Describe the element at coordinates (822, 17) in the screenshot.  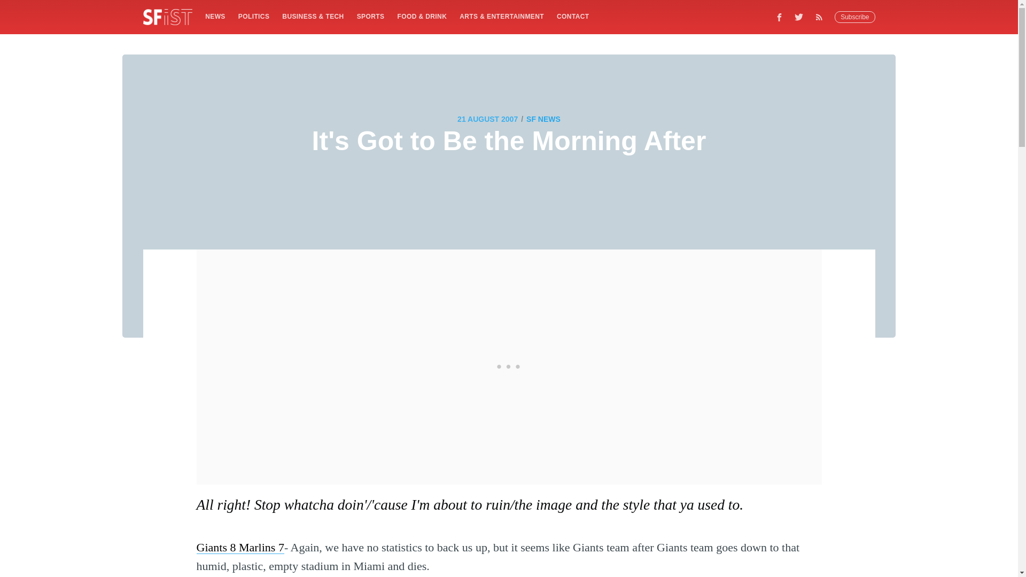
I see `RSS` at that location.